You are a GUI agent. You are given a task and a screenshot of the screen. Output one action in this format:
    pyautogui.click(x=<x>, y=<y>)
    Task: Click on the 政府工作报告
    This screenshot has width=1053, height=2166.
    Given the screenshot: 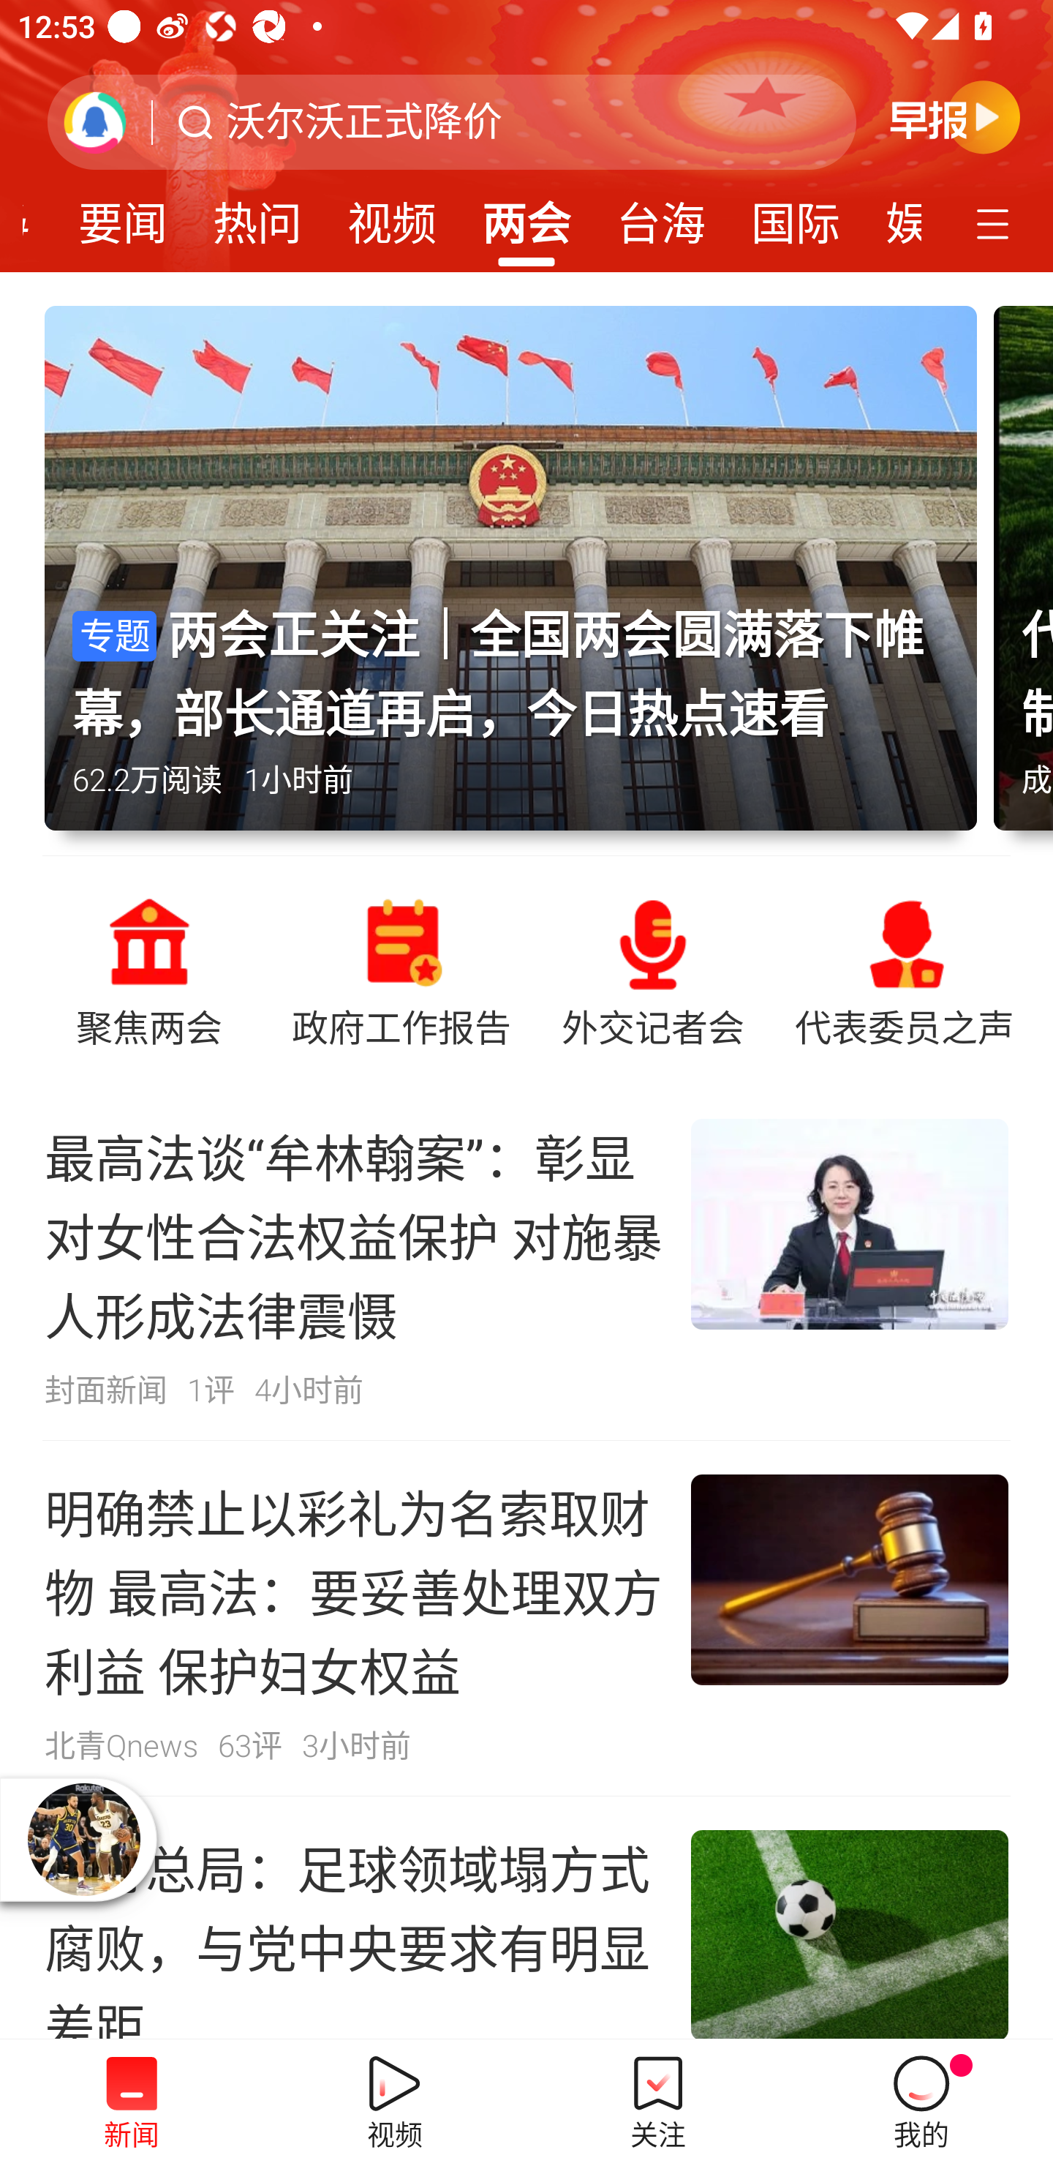 What is the action you would take?
    pyautogui.click(x=401, y=970)
    